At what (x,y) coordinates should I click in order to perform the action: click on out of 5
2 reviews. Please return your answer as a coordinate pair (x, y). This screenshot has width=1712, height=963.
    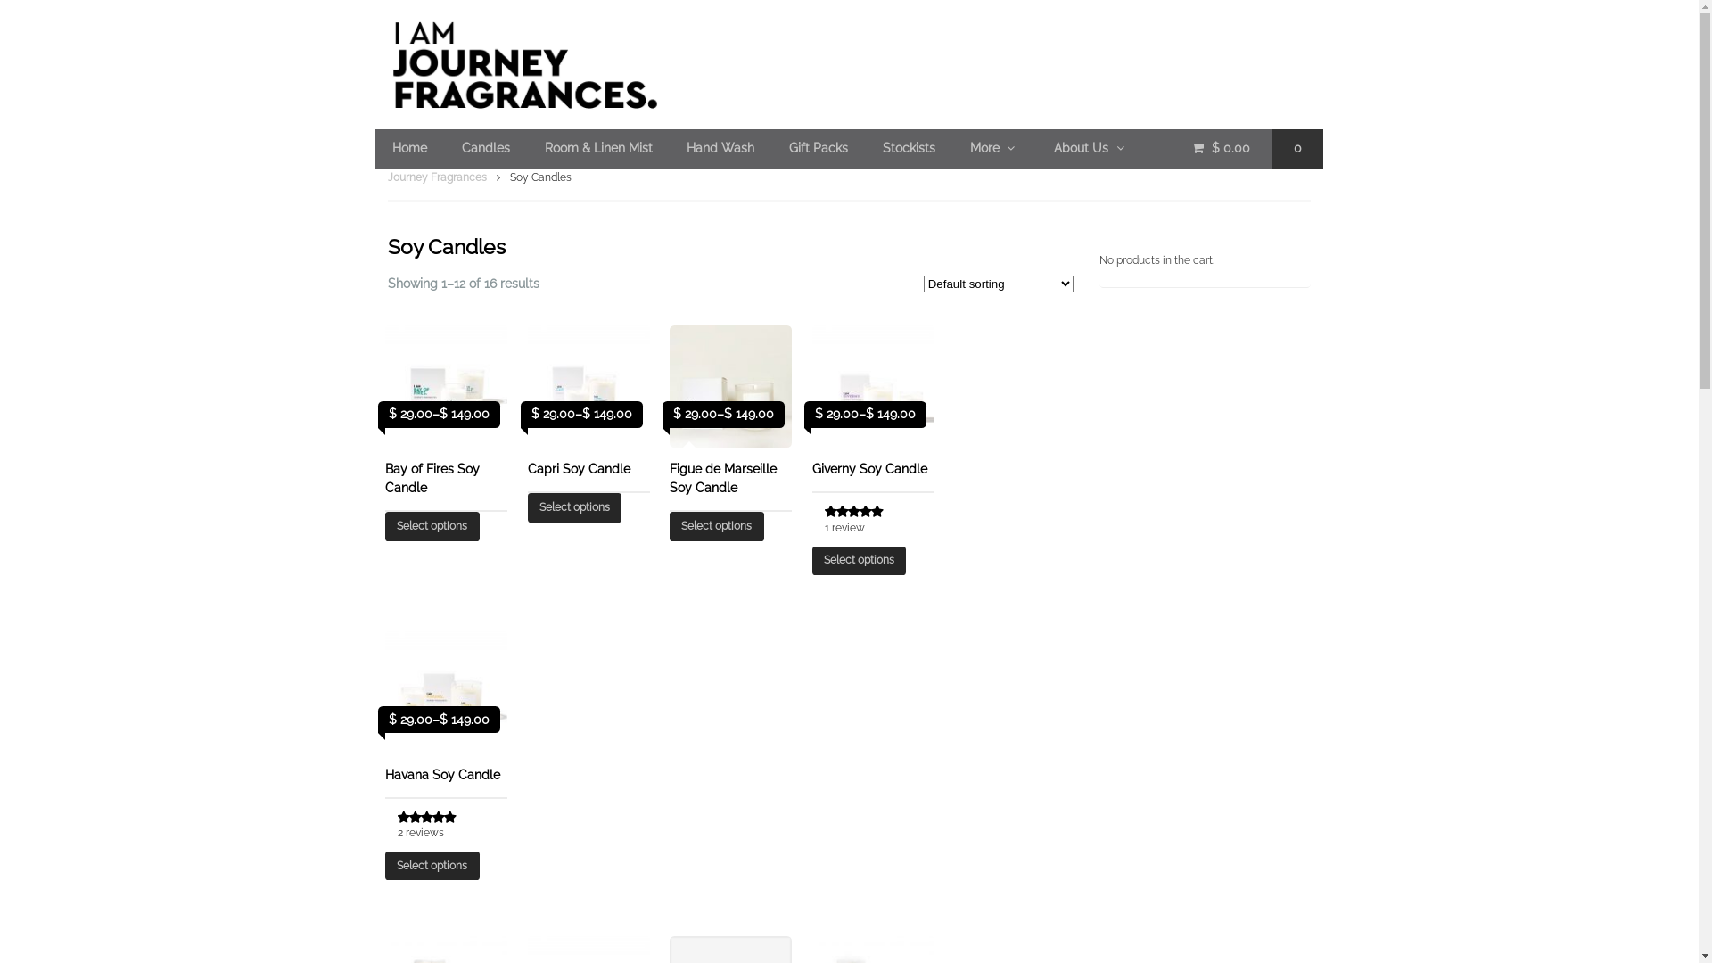
    Looking at the image, I should click on (453, 827).